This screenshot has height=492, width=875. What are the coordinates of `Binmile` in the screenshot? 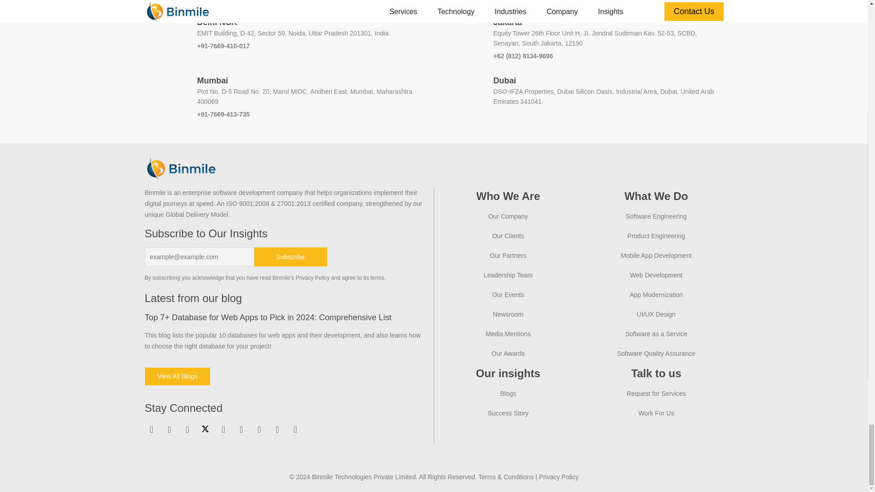 It's located at (181, 169).